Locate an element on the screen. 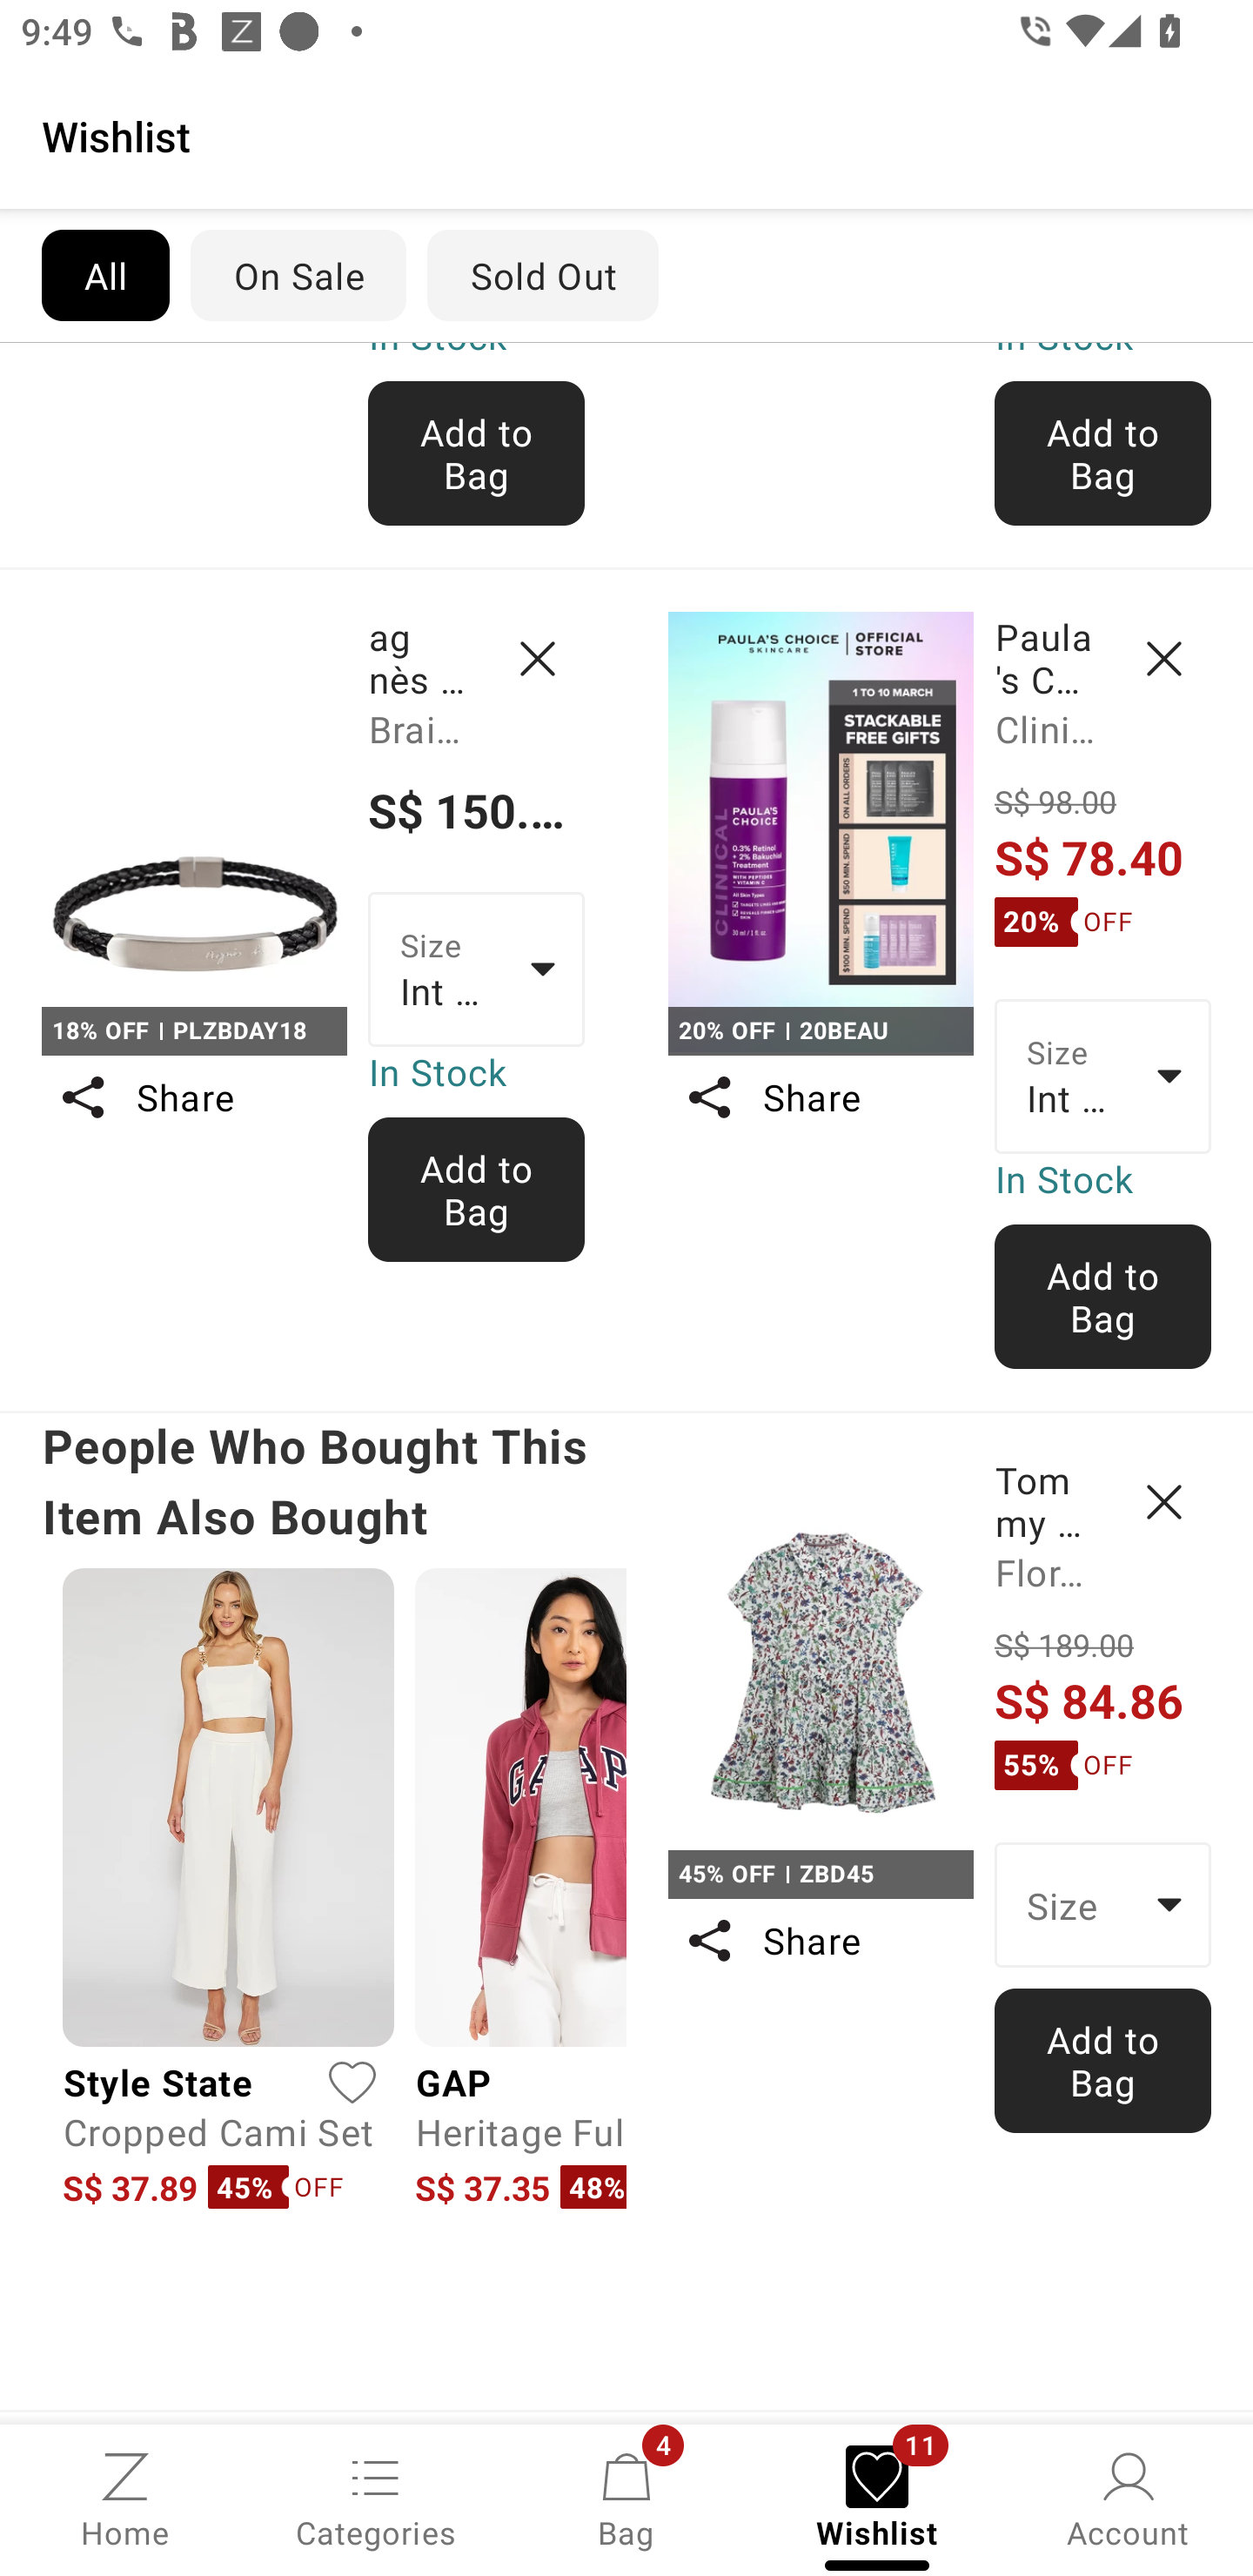 This screenshot has width=1253, height=2576. On Sale is located at coordinates (298, 275).